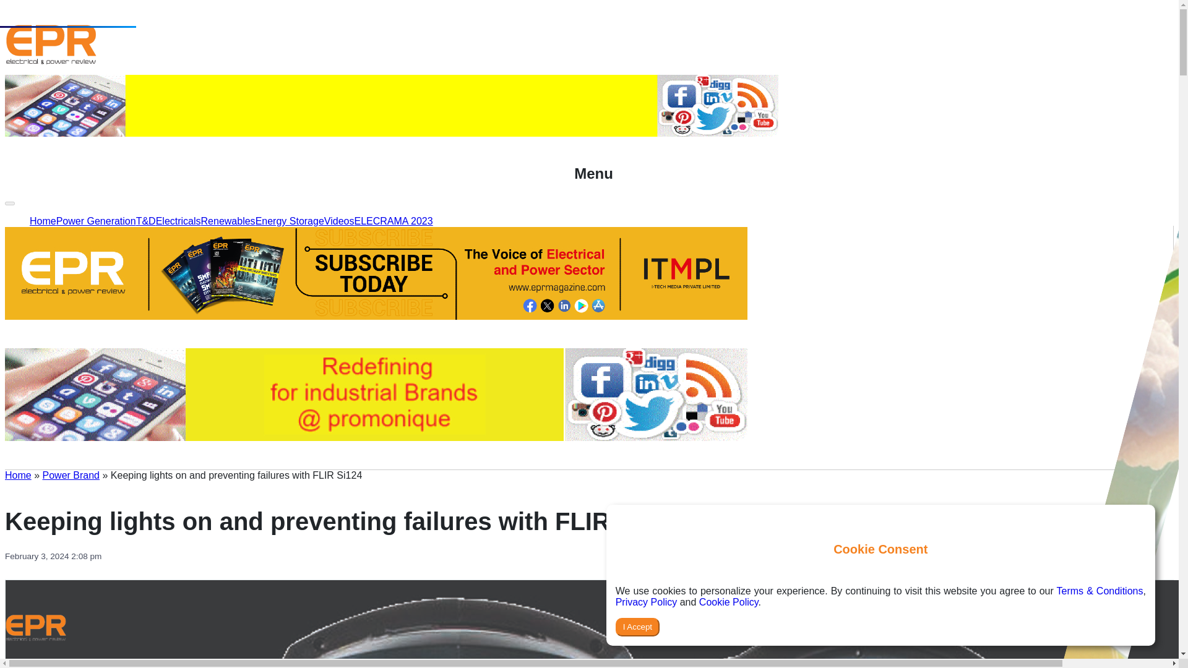 The image size is (1188, 668). What do you see at coordinates (73, 170) in the screenshot?
I see `Power Generation` at bounding box center [73, 170].